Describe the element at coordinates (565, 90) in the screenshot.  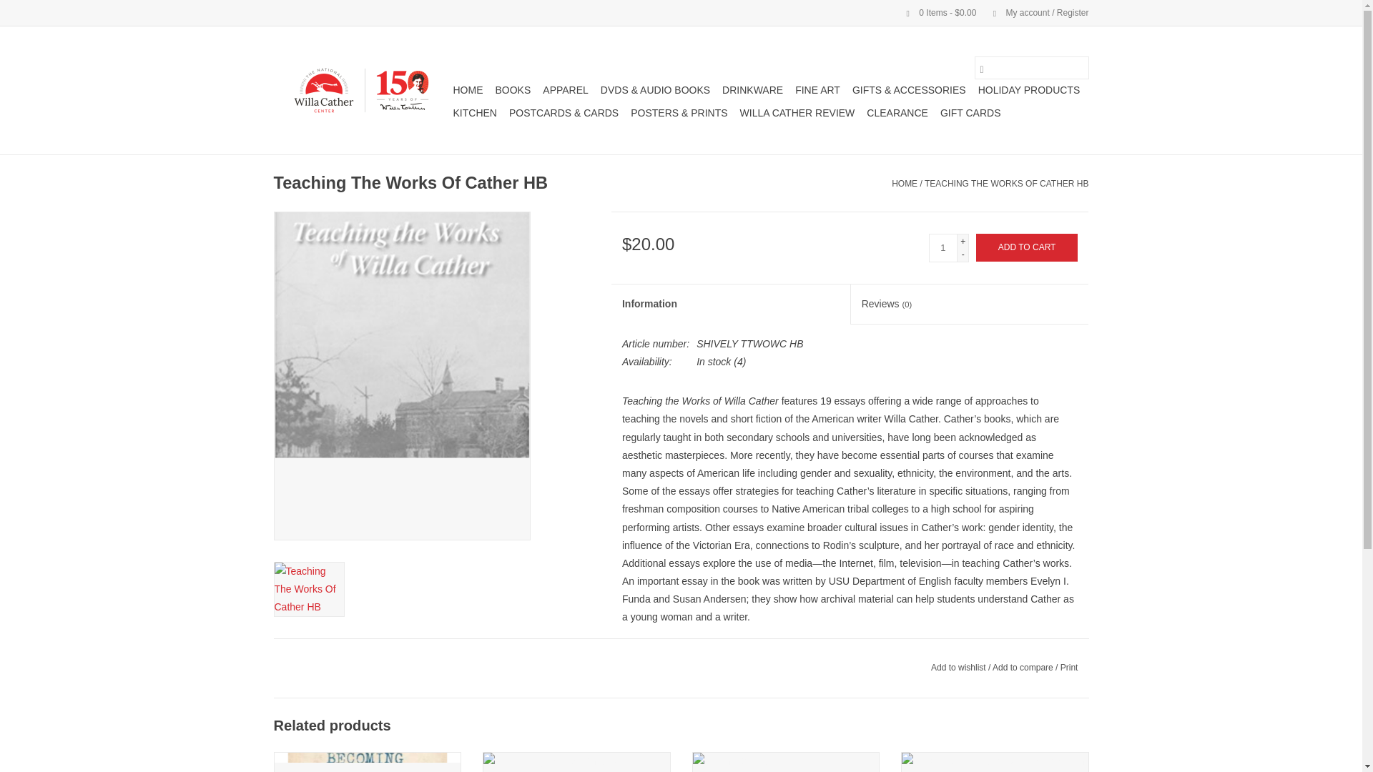
I see `APPAREL` at that location.